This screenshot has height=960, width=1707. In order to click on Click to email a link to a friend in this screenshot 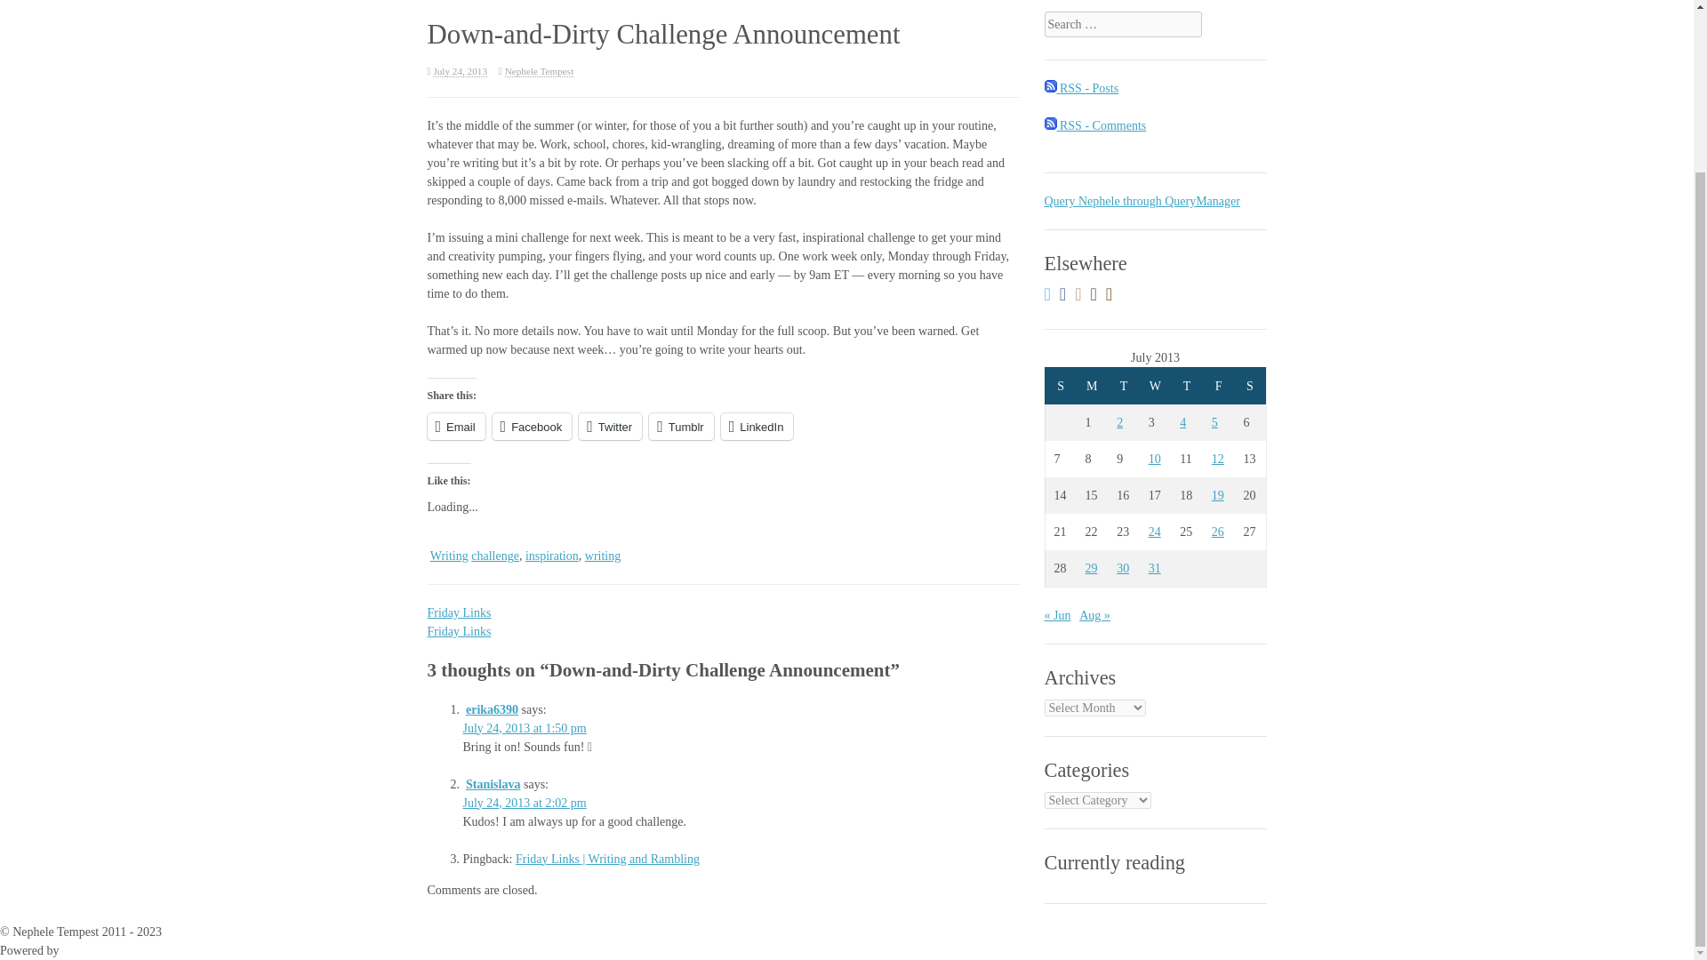, I will do `click(455, 427)`.